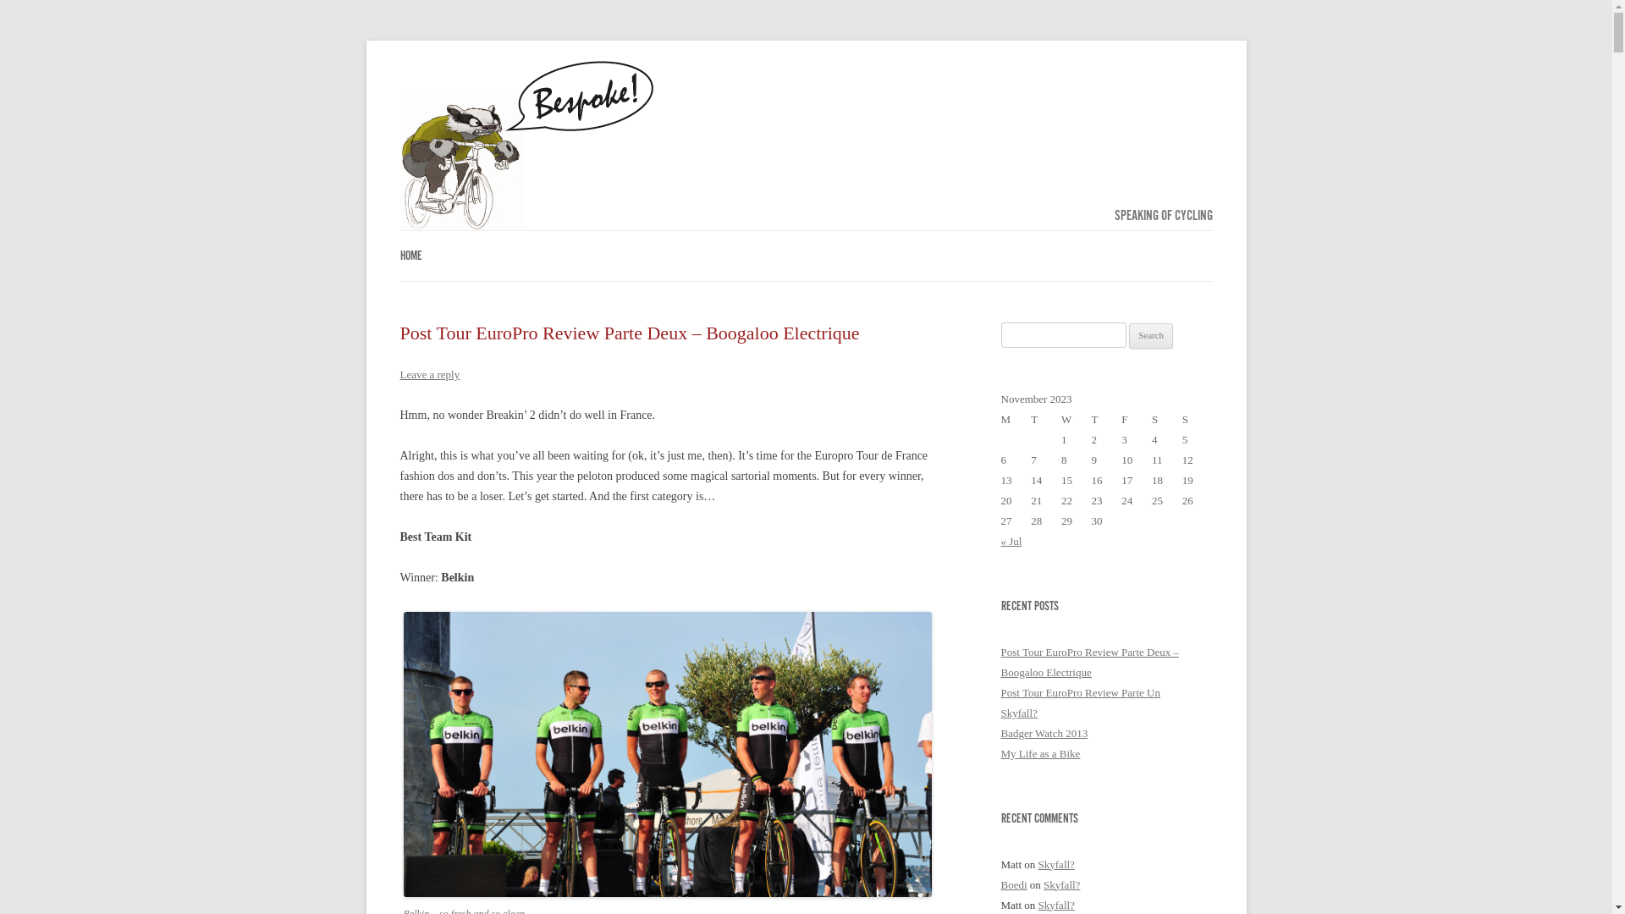 The height and width of the screenshot is (914, 1625). I want to click on Leave a reply, so click(430, 374).